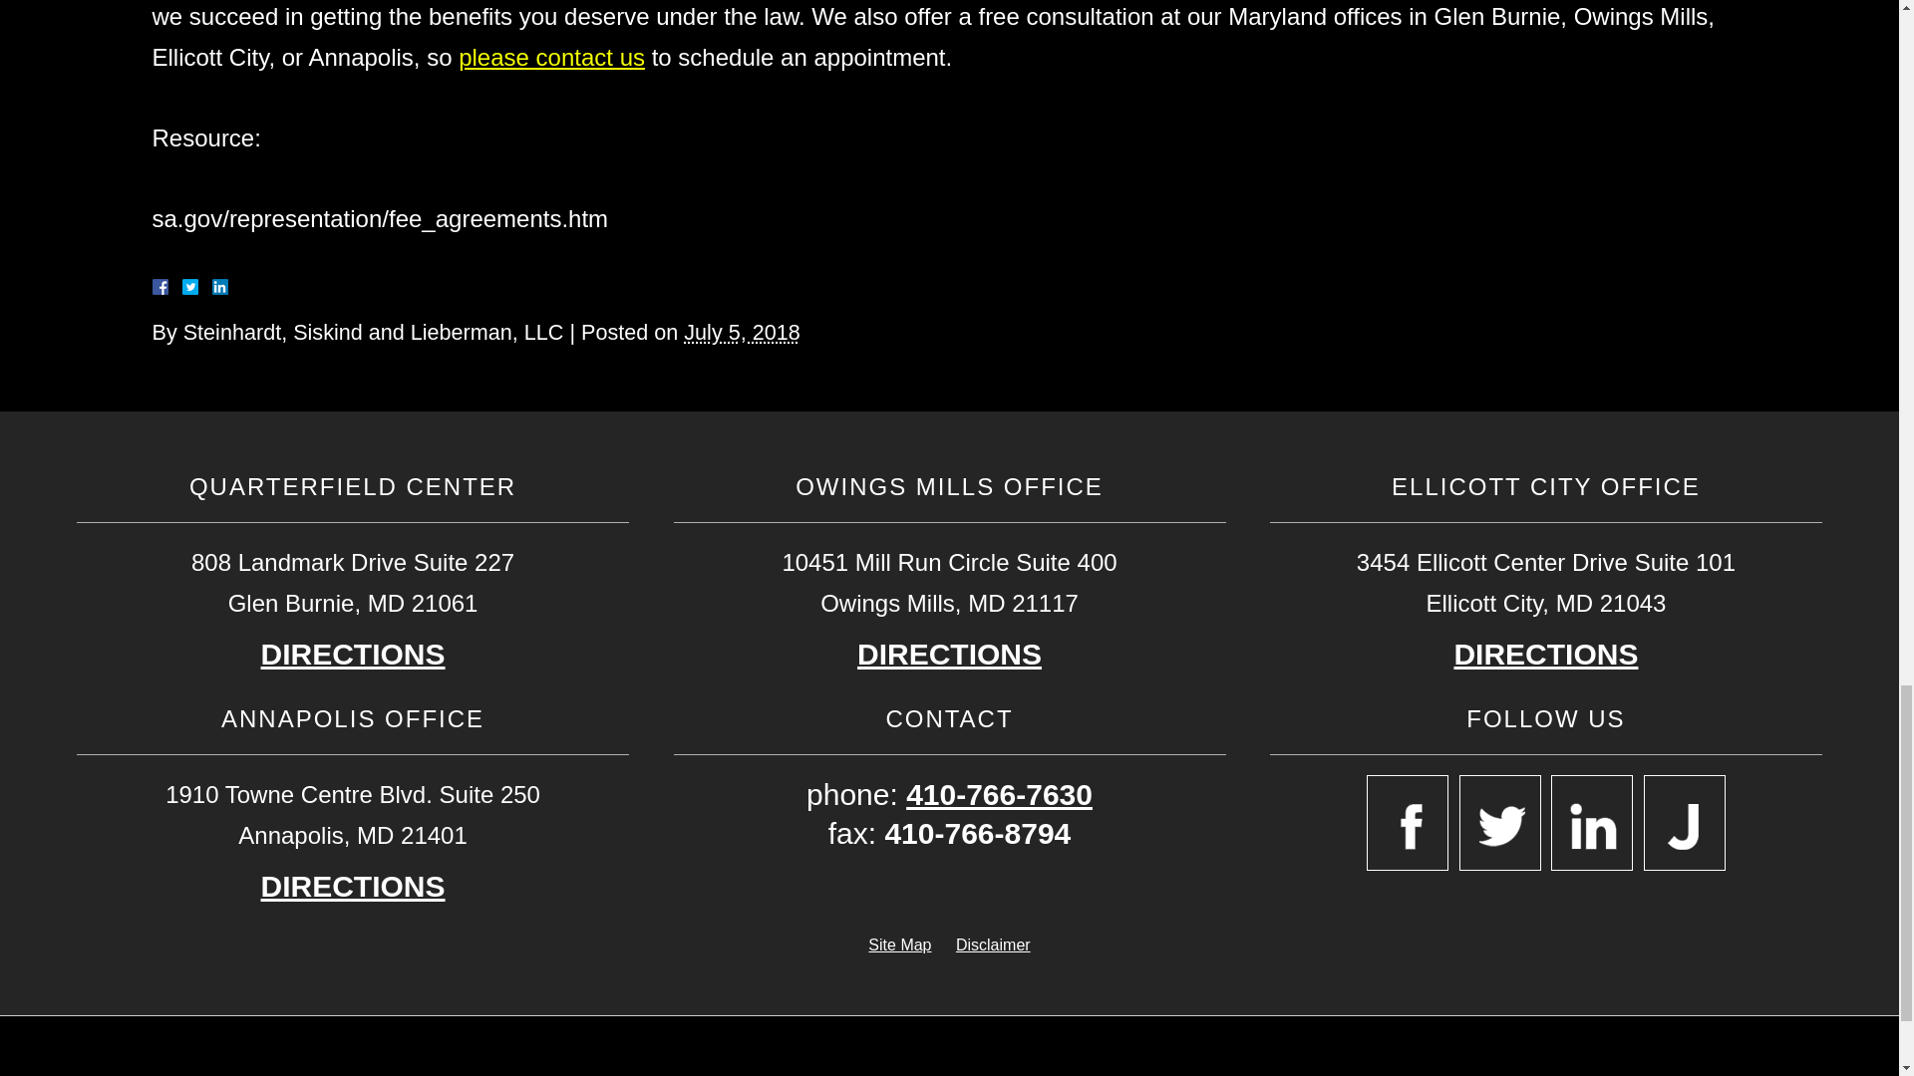 The height and width of the screenshot is (1076, 1914). Describe the element at coordinates (949, 654) in the screenshot. I see `Open Google Map In New Window` at that location.